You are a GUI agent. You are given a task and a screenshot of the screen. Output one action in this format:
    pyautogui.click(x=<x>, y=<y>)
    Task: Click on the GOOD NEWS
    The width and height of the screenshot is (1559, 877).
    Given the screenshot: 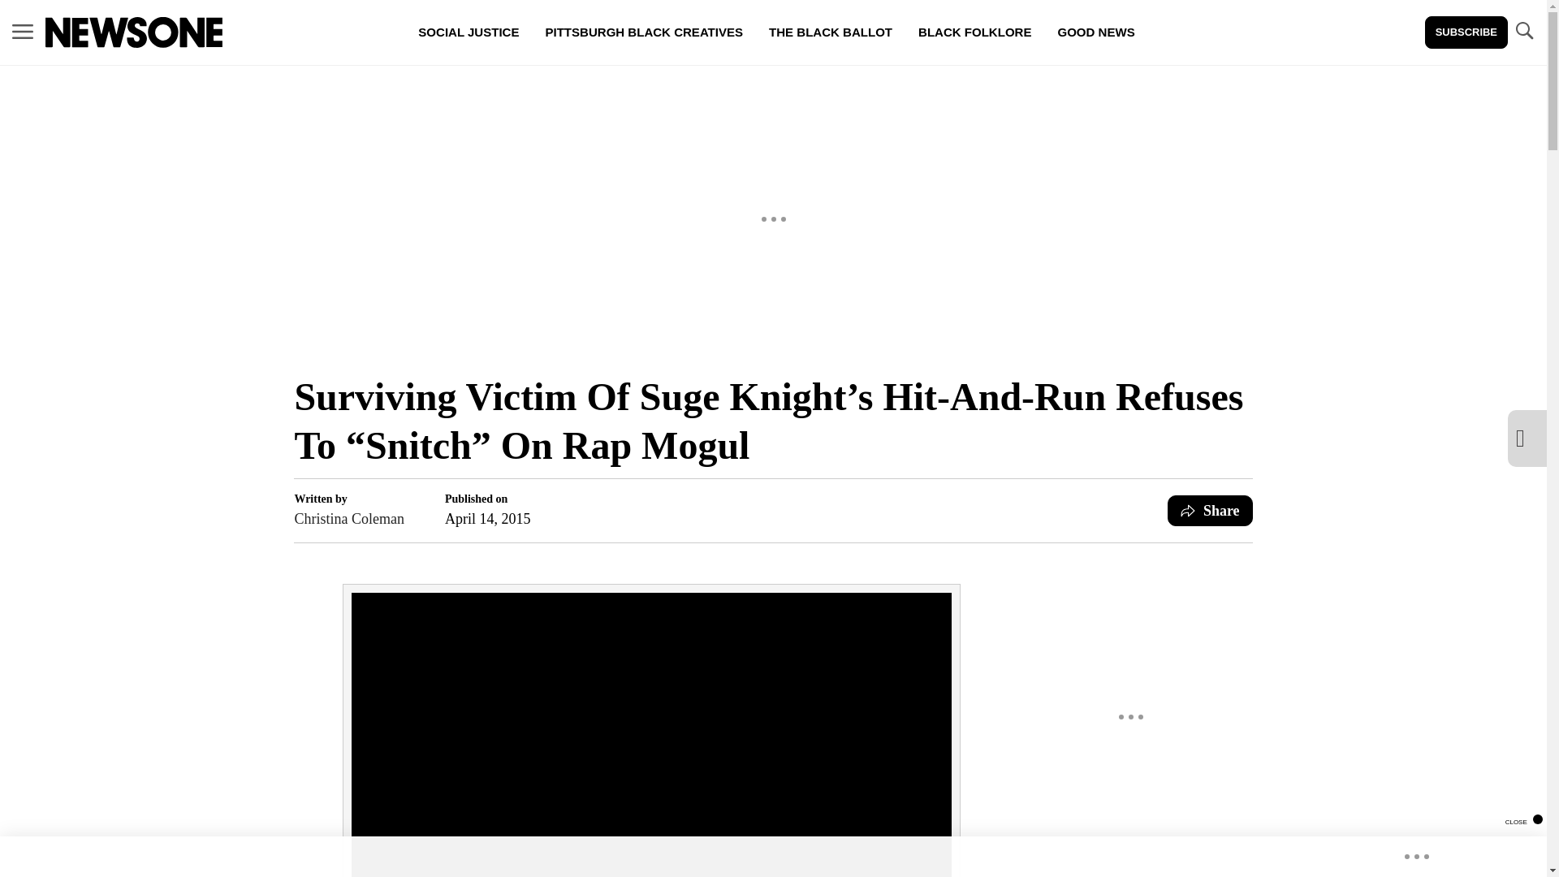 What is the action you would take?
    pyautogui.click(x=1096, y=32)
    